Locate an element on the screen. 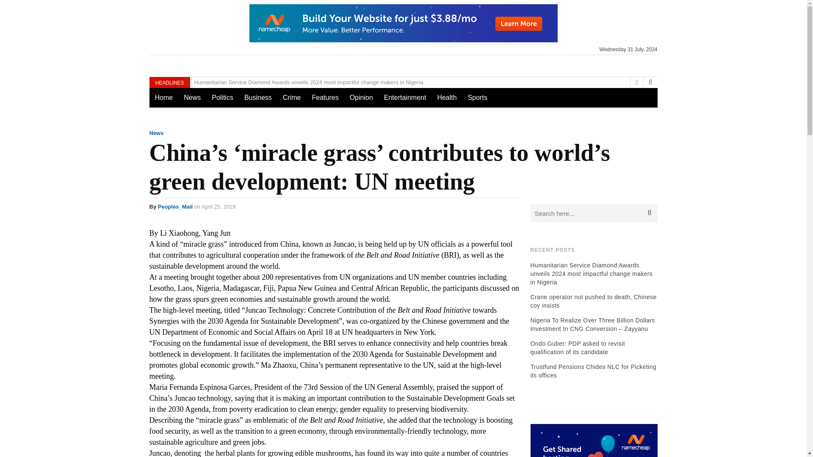 This screenshot has height=457, width=813. News is located at coordinates (192, 97).